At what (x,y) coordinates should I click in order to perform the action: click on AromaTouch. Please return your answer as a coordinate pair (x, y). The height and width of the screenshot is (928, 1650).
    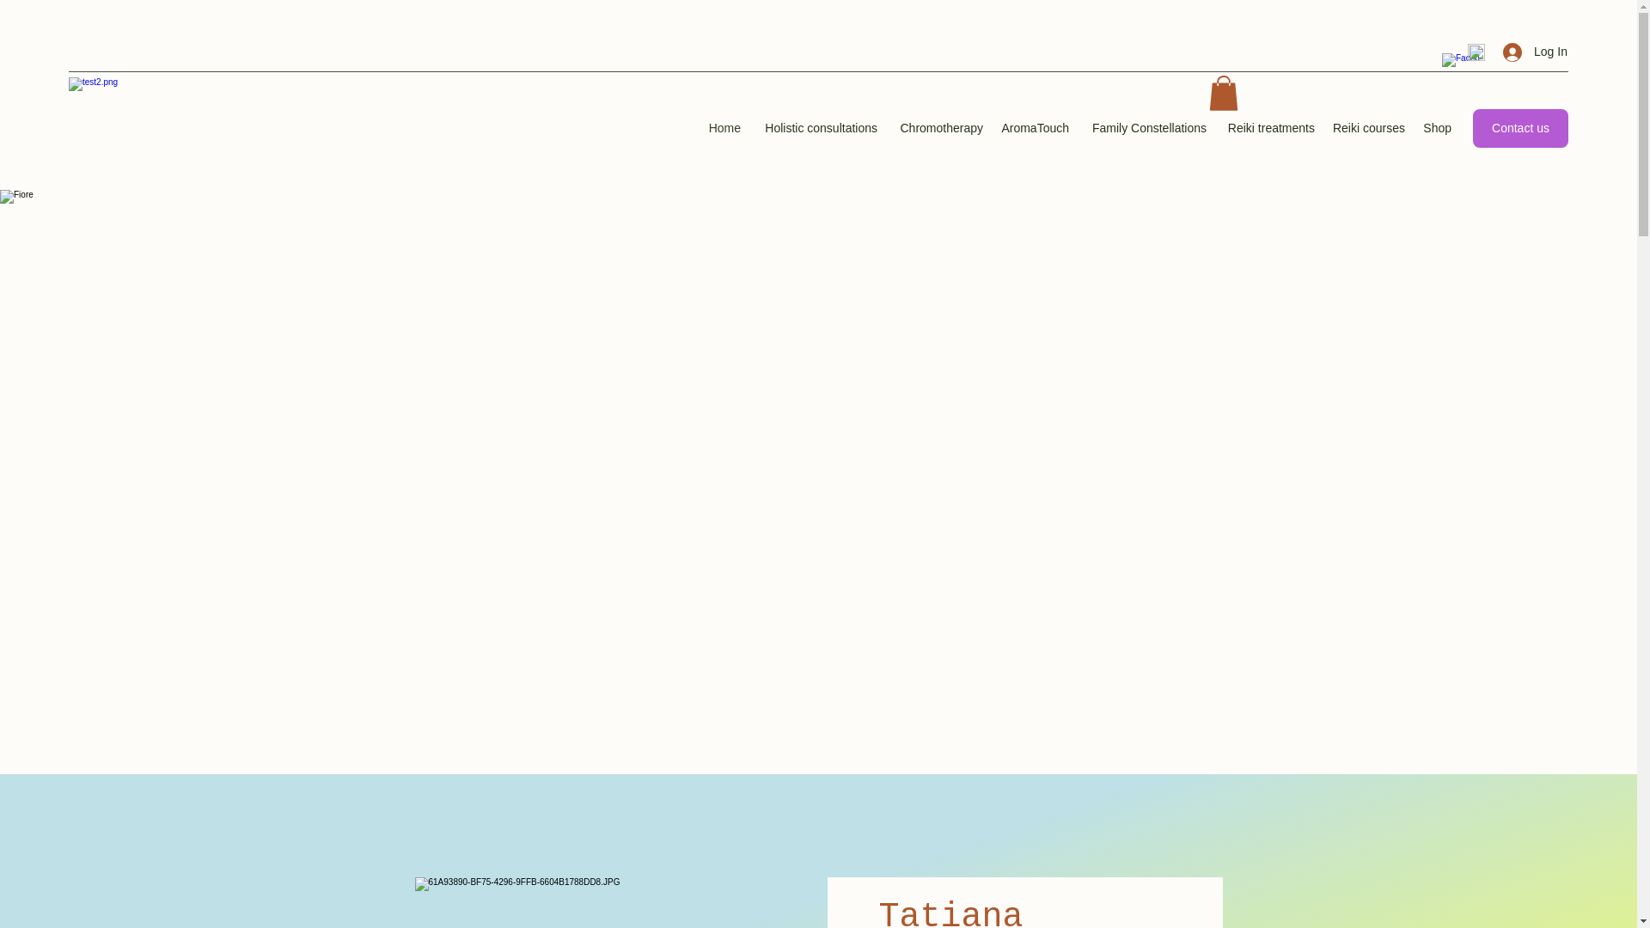
    Looking at the image, I should click on (1034, 128).